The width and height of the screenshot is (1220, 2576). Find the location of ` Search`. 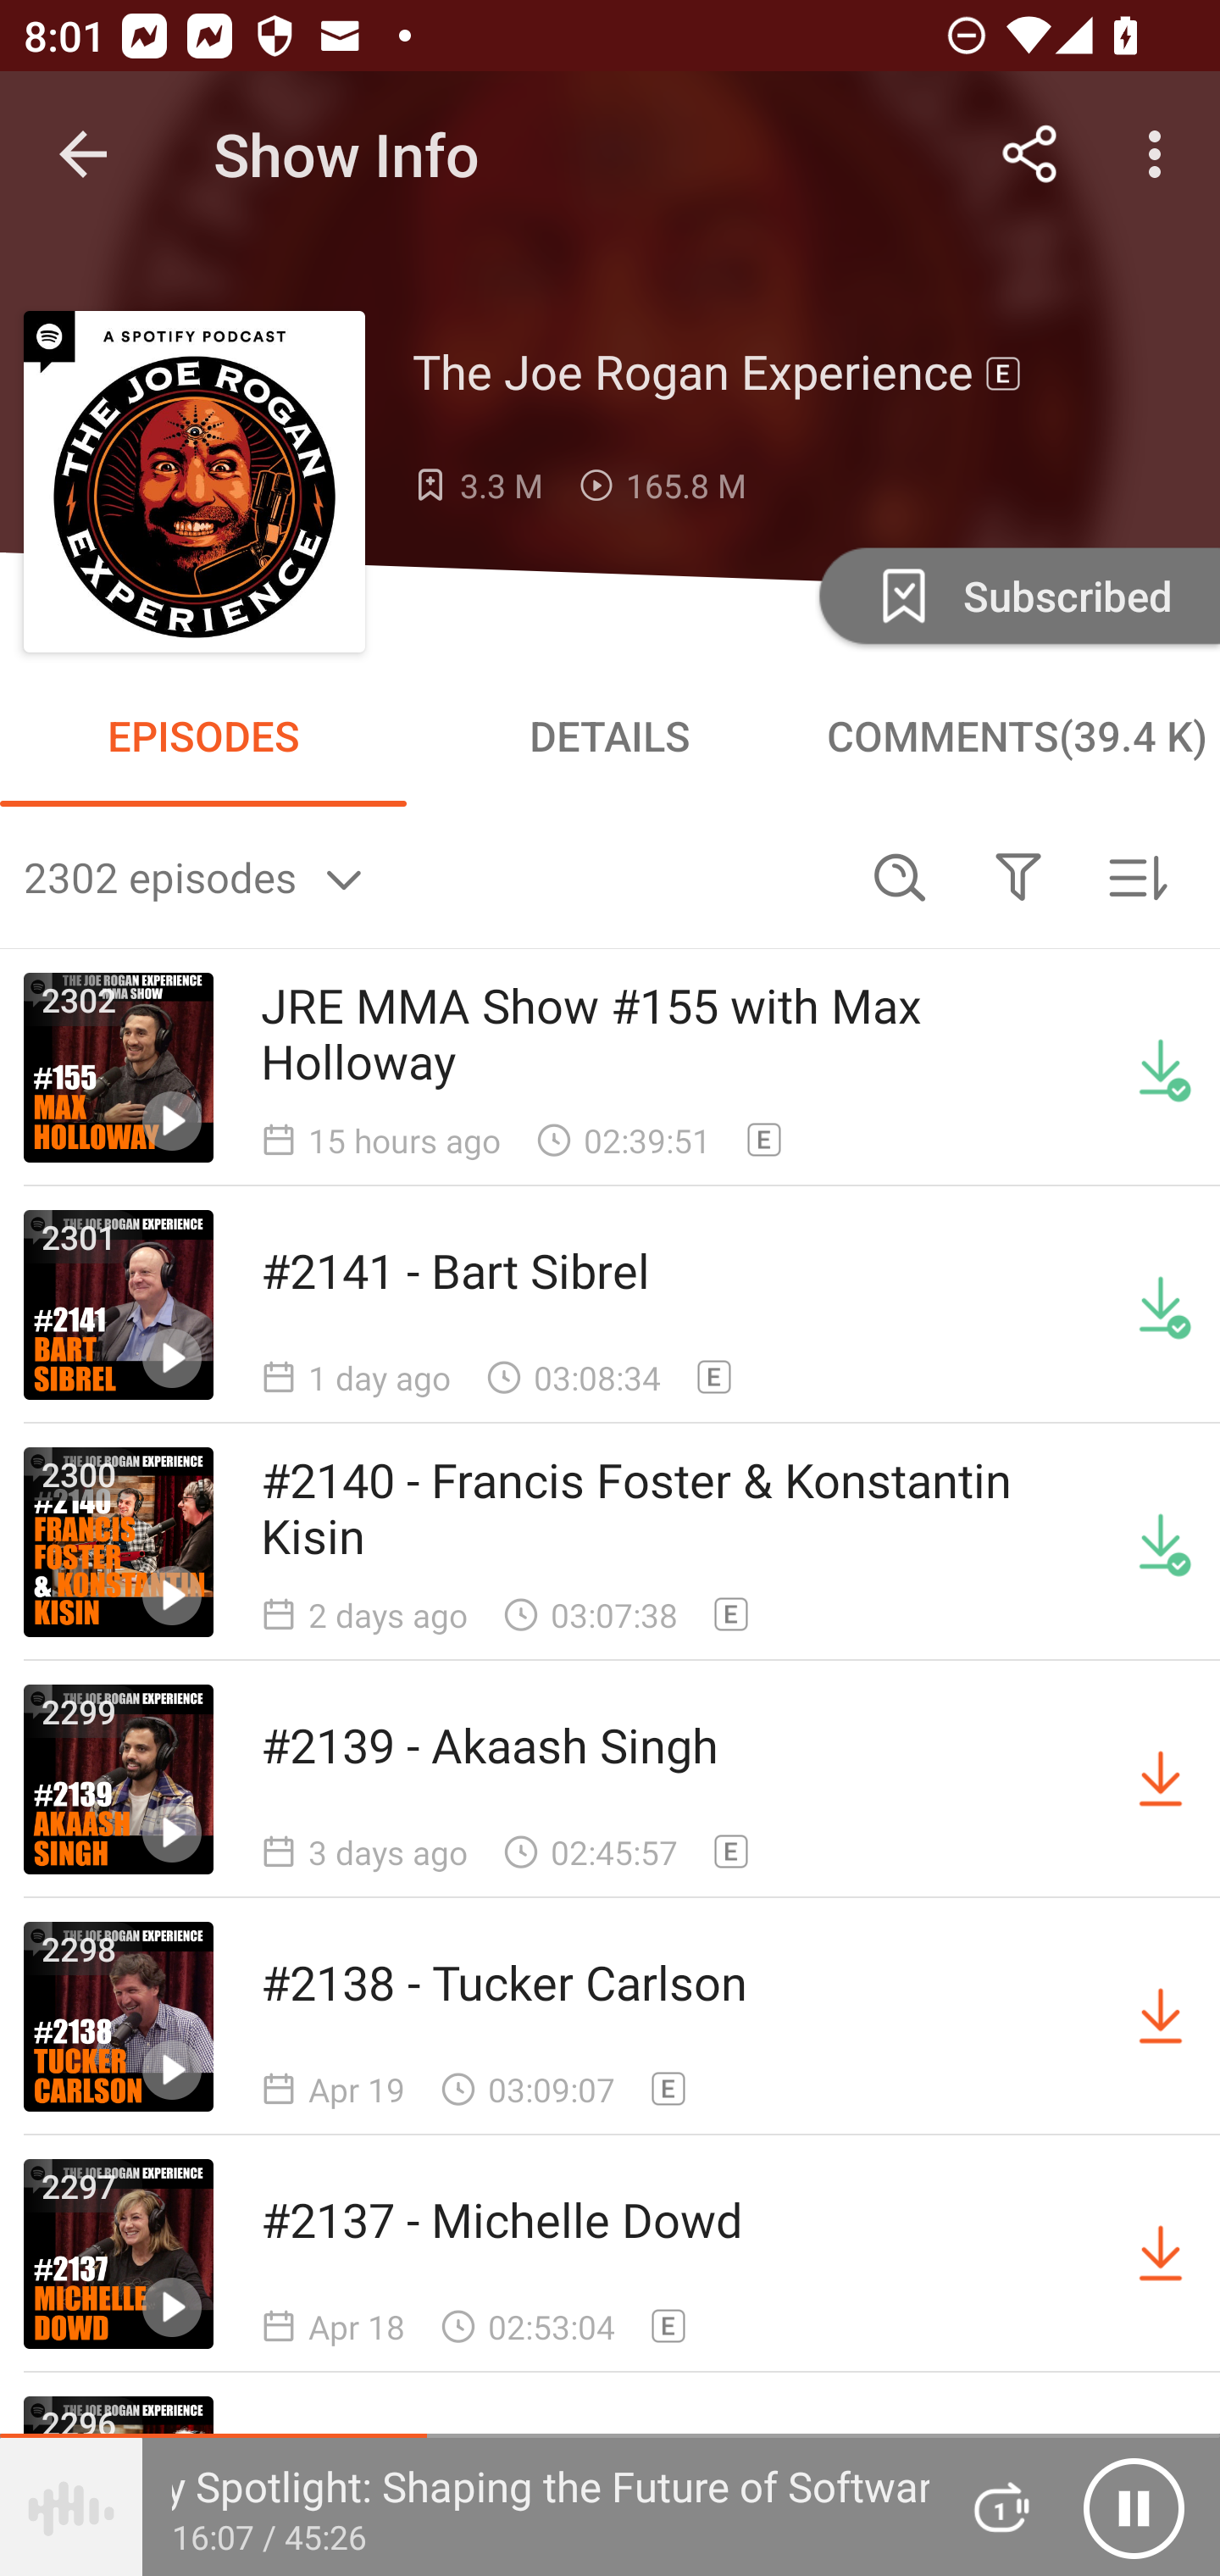

 Search is located at coordinates (900, 876).